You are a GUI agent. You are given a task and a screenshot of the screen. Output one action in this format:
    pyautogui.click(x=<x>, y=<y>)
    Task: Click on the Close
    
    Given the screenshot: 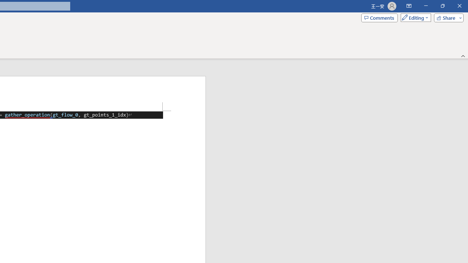 What is the action you would take?
    pyautogui.click(x=459, y=6)
    